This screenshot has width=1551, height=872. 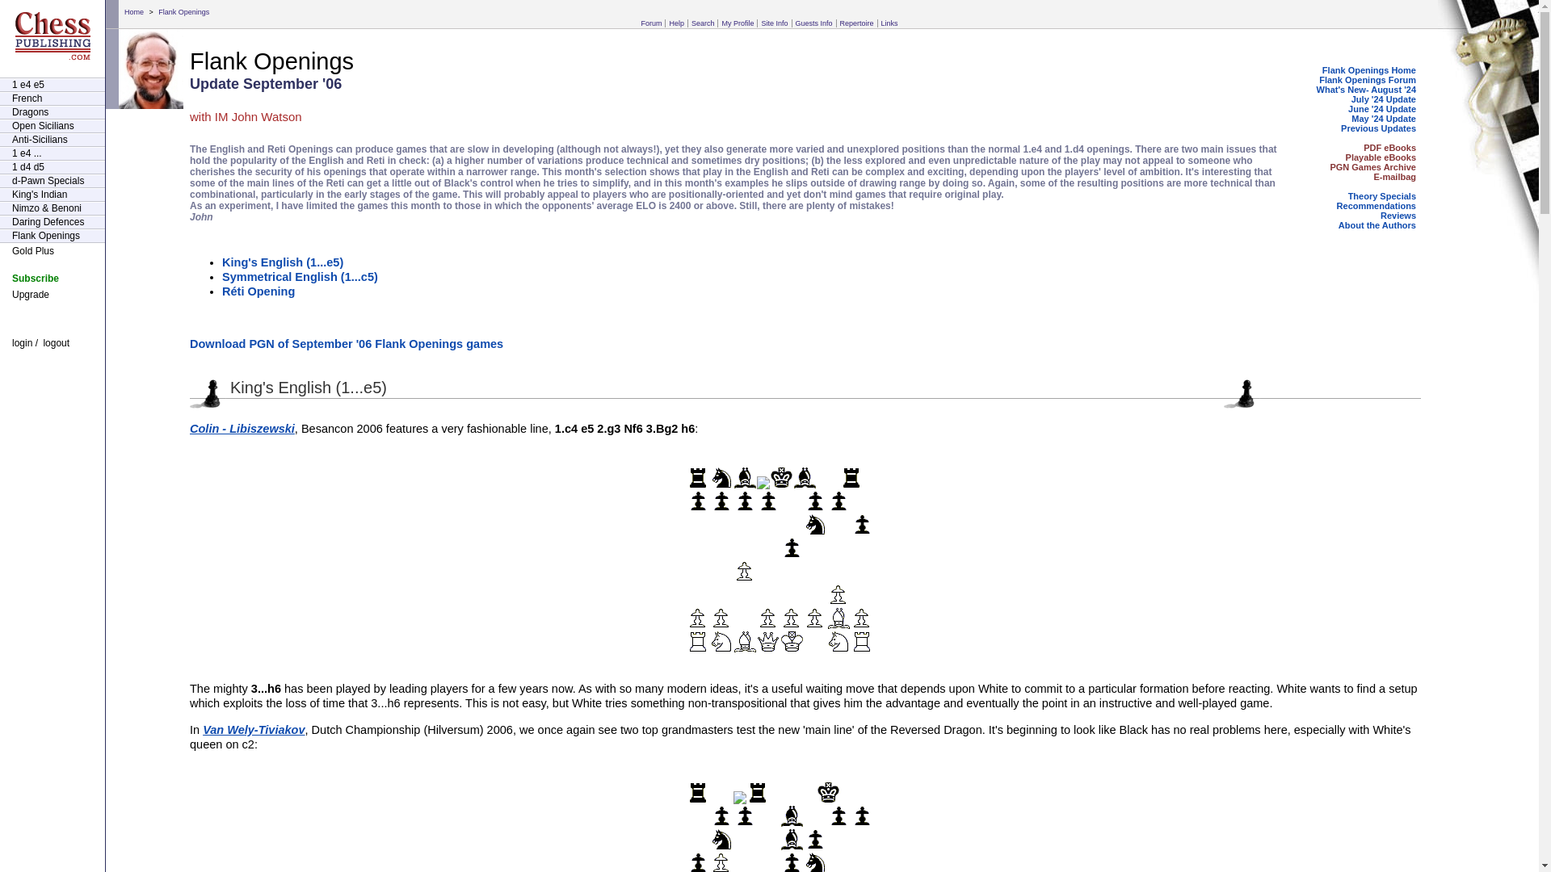 I want to click on Annotated Games, so click(x=1375, y=166).